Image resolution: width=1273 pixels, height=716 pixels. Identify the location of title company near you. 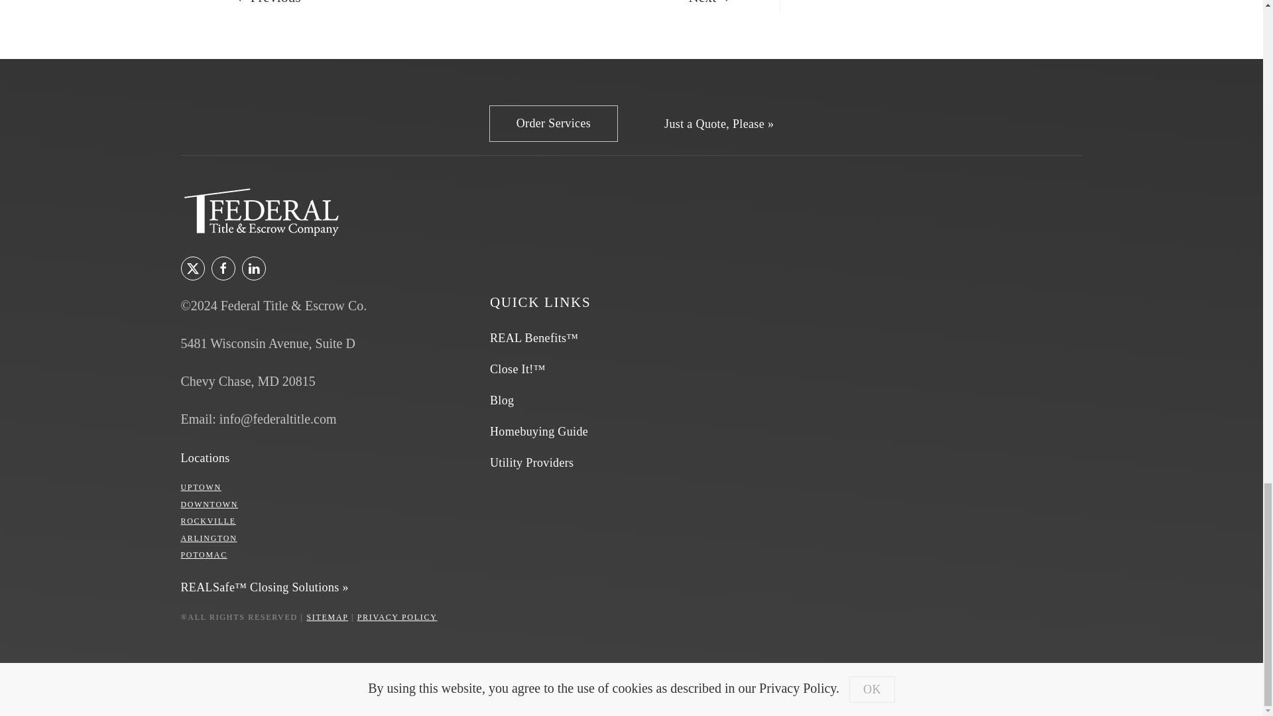
(204, 459).